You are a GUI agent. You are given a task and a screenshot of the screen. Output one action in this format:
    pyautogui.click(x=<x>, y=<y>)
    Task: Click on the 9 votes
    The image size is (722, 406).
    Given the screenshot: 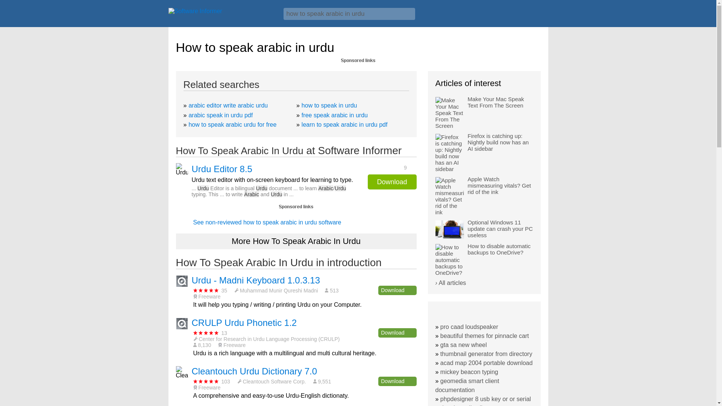 What is the action you would take?
    pyautogui.click(x=390, y=167)
    